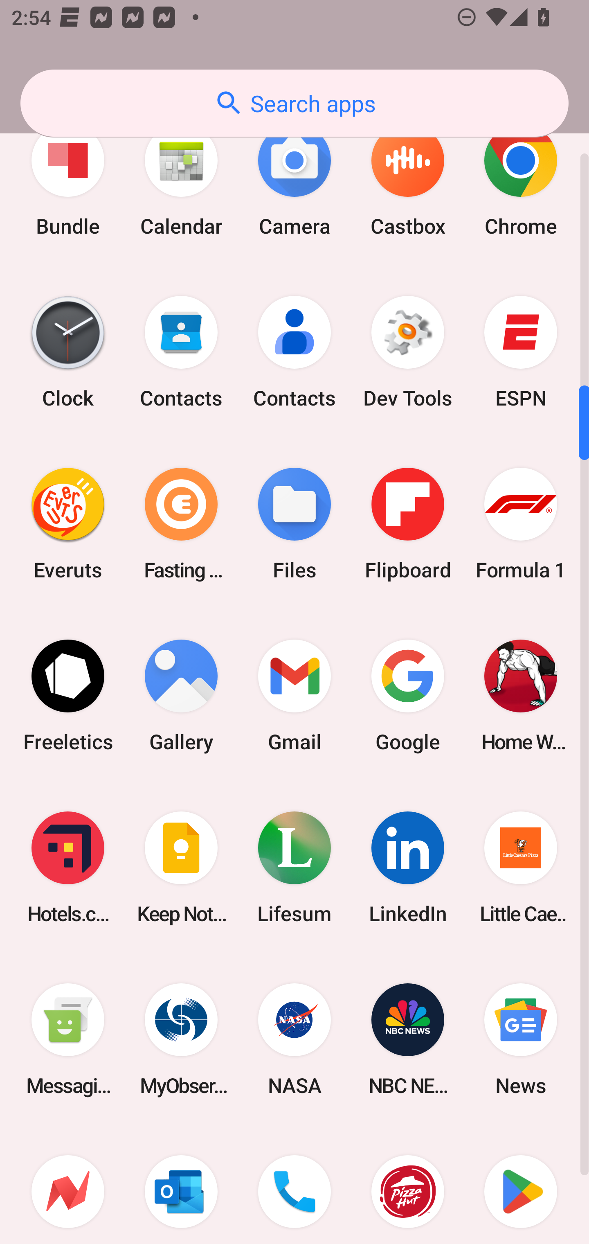 Image resolution: width=589 pixels, height=1244 pixels. Describe the element at coordinates (521, 352) in the screenshot. I see `ESPN` at that location.